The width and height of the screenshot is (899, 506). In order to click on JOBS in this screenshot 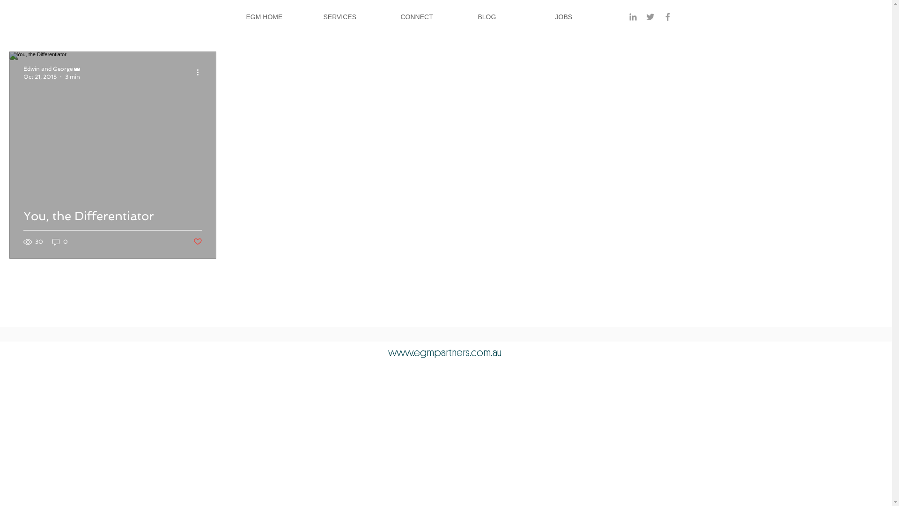, I will do `click(586, 17)`.